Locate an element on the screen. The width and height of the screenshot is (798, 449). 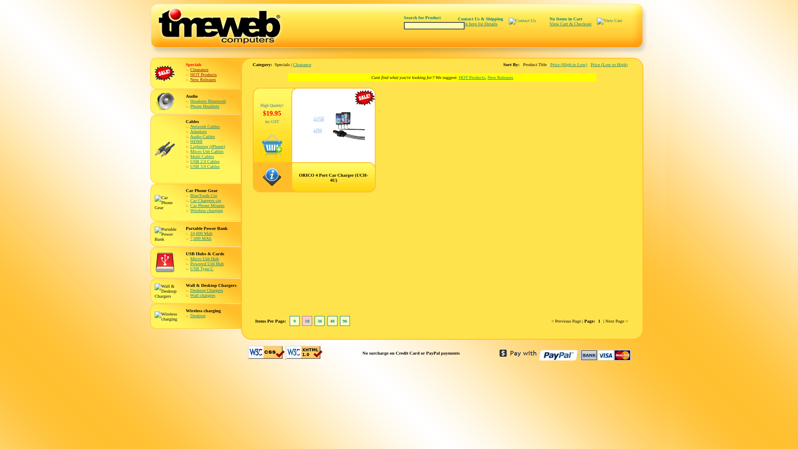
New Releases is located at coordinates (203, 79).